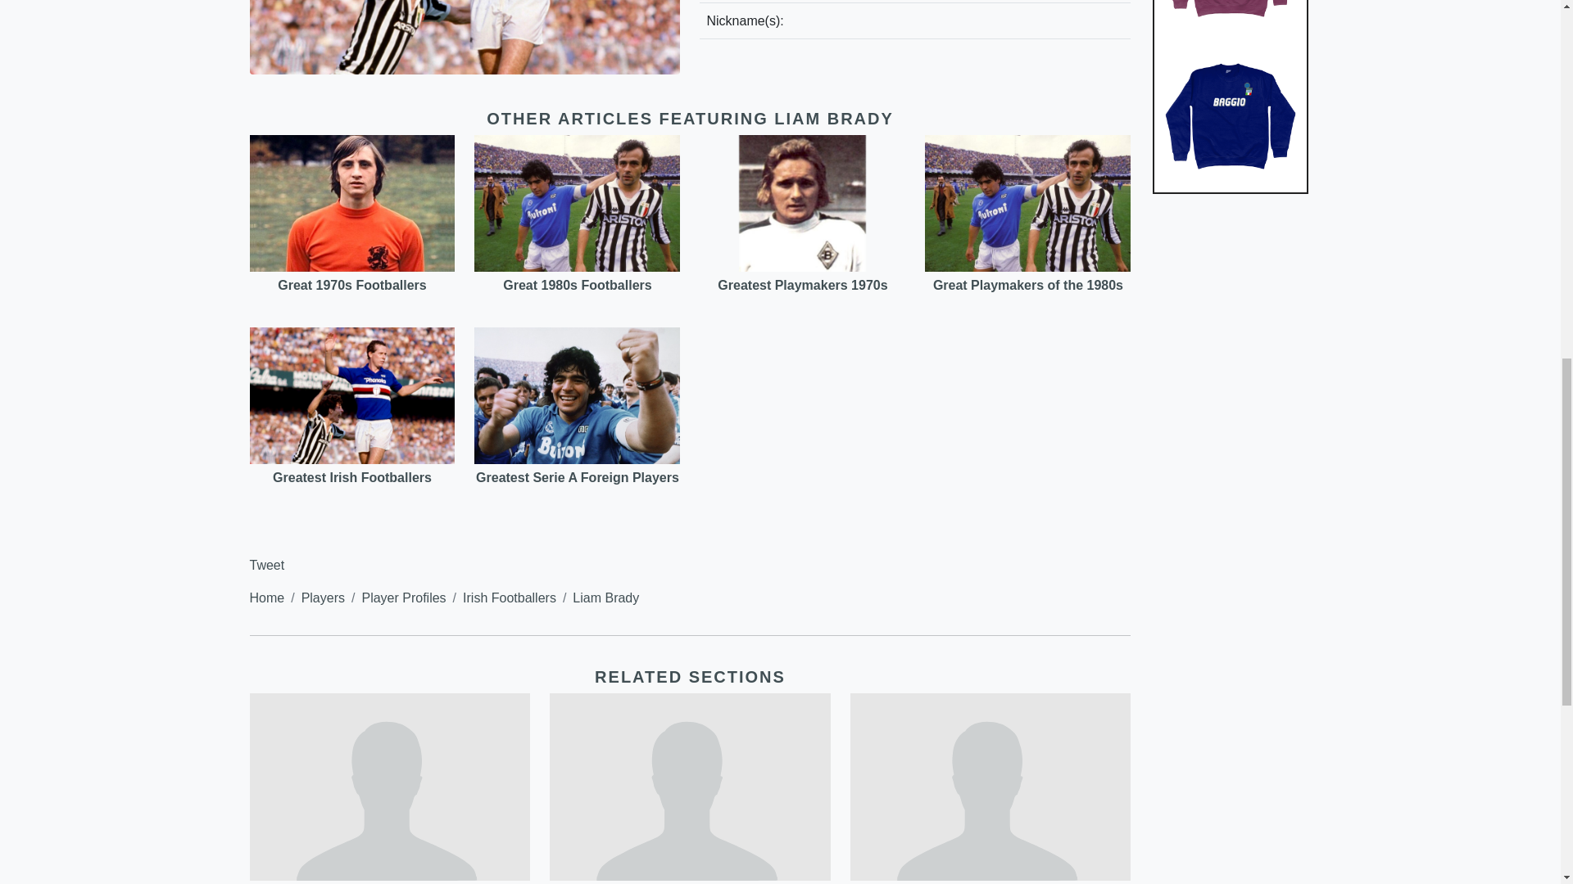  What do you see at coordinates (578, 476) in the screenshot?
I see `Greatest Serie A Foreign Players` at bounding box center [578, 476].